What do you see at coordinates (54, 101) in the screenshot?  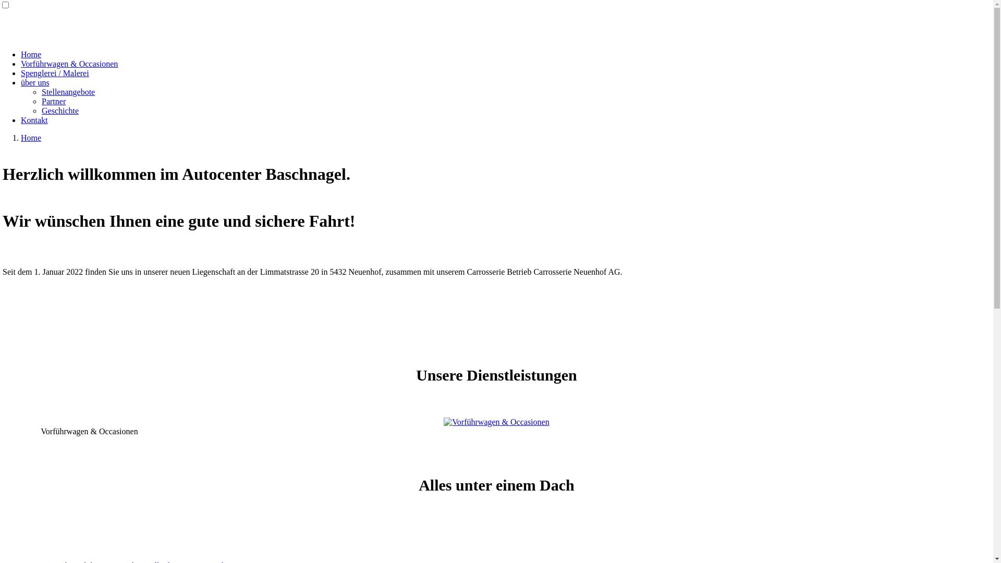 I see `Partner` at bounding box center [54, 101].